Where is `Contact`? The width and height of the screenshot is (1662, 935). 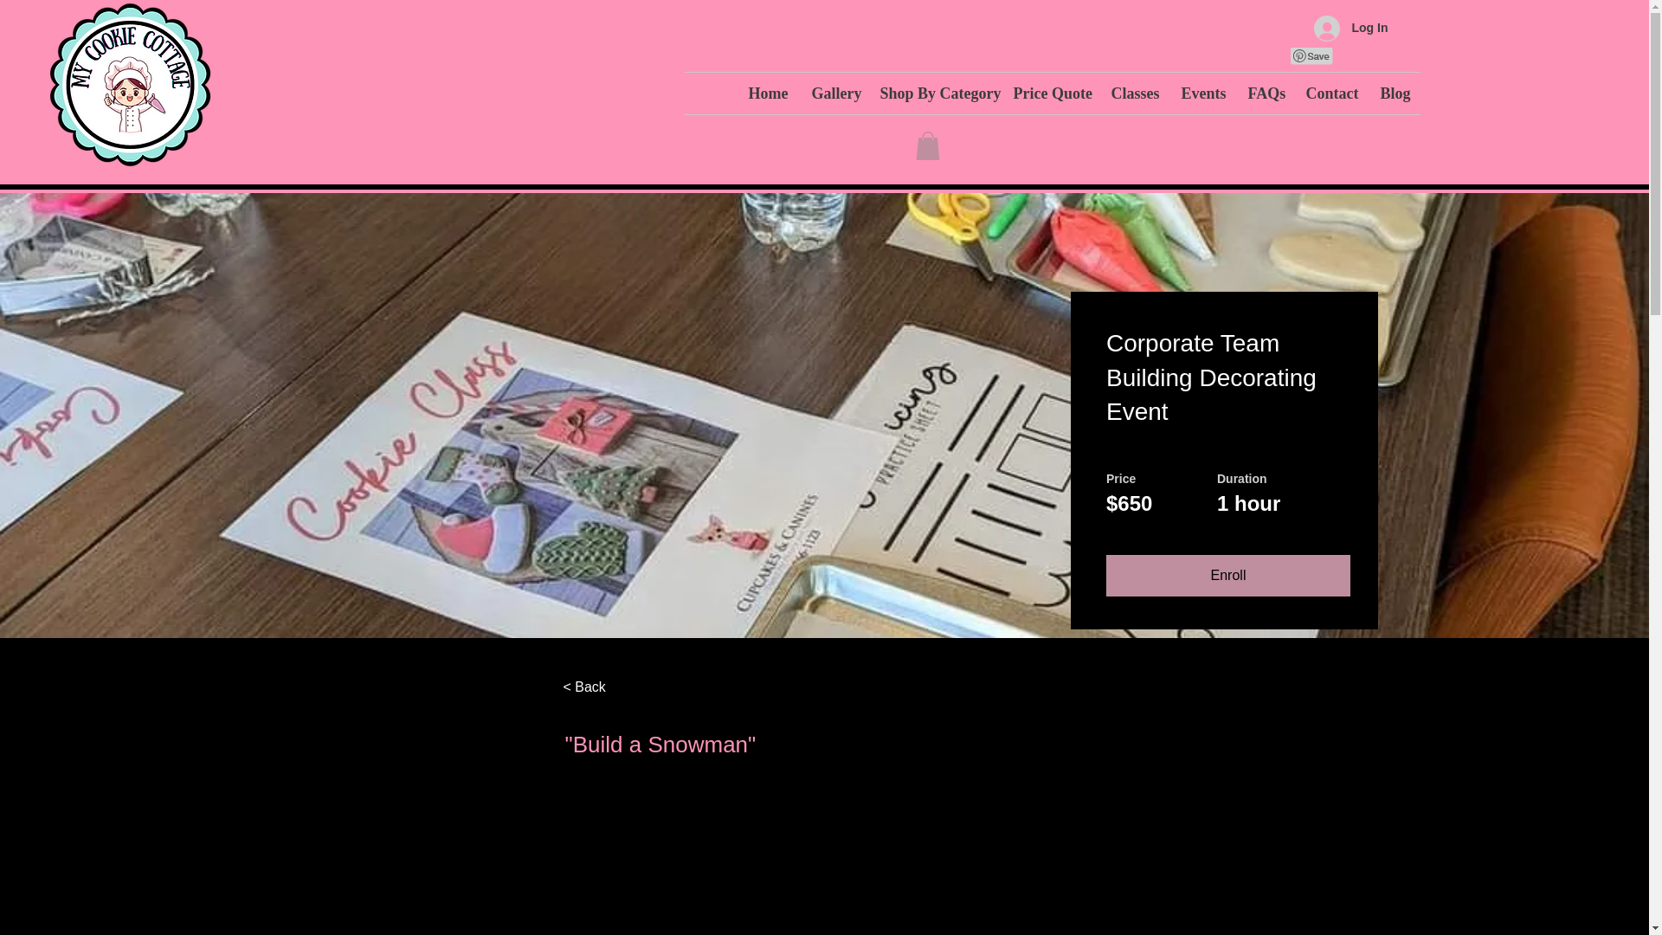
Contact is located at coordinates (1330, 93).